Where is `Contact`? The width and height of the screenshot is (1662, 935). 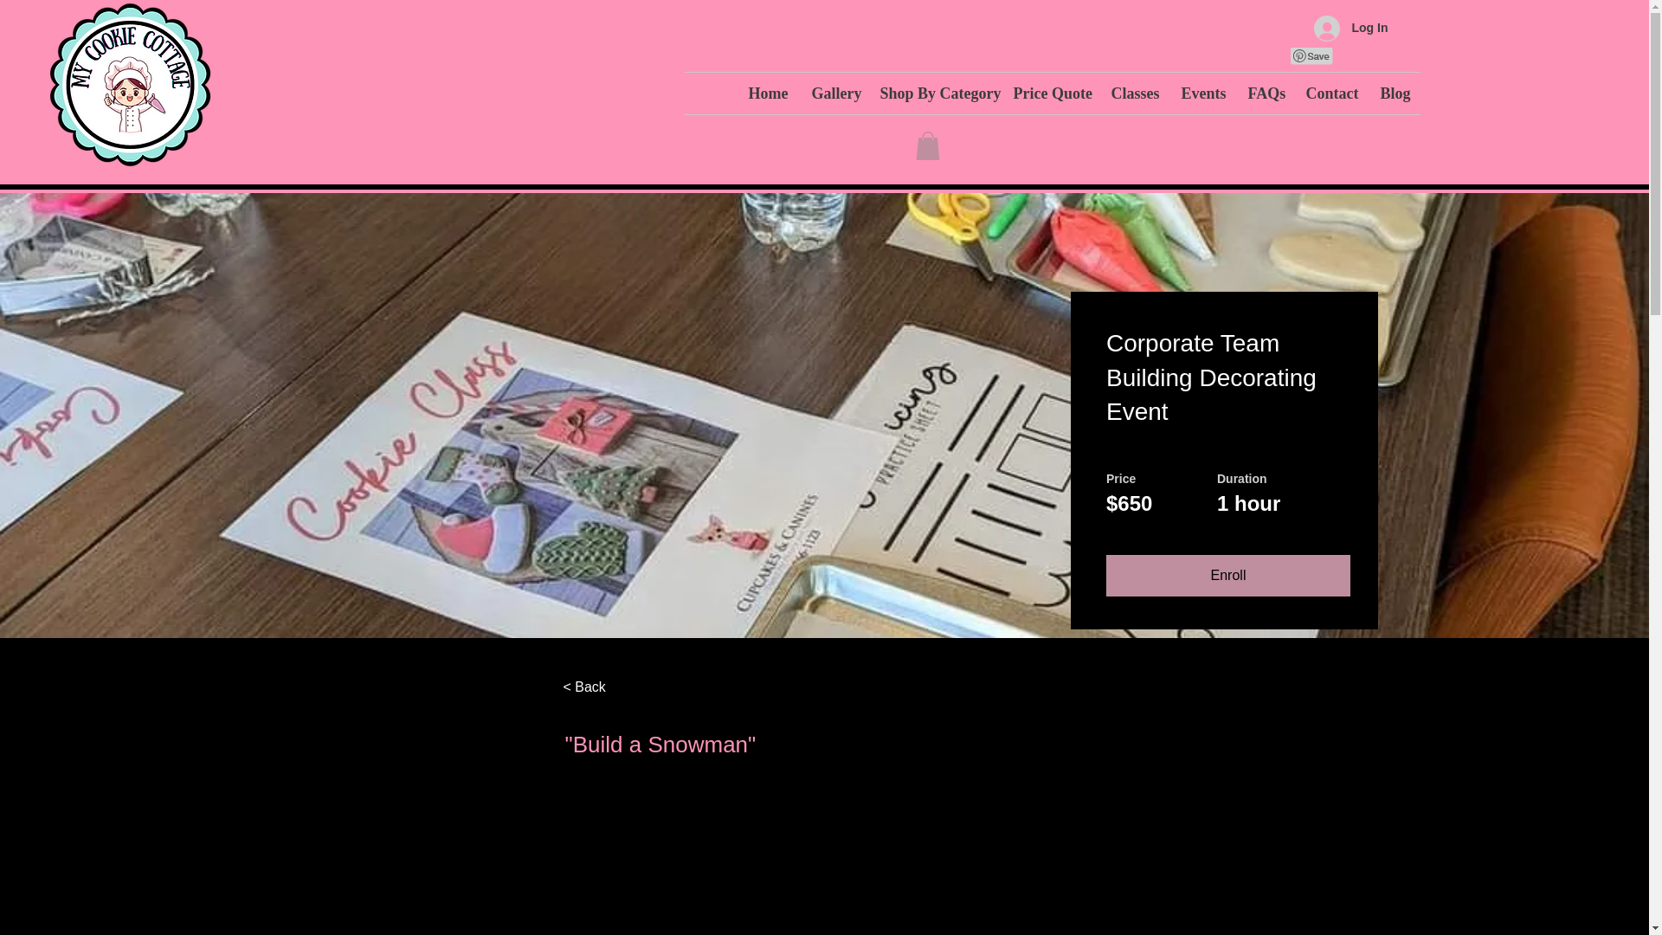
Contact is located at coordinates (1330, 93).